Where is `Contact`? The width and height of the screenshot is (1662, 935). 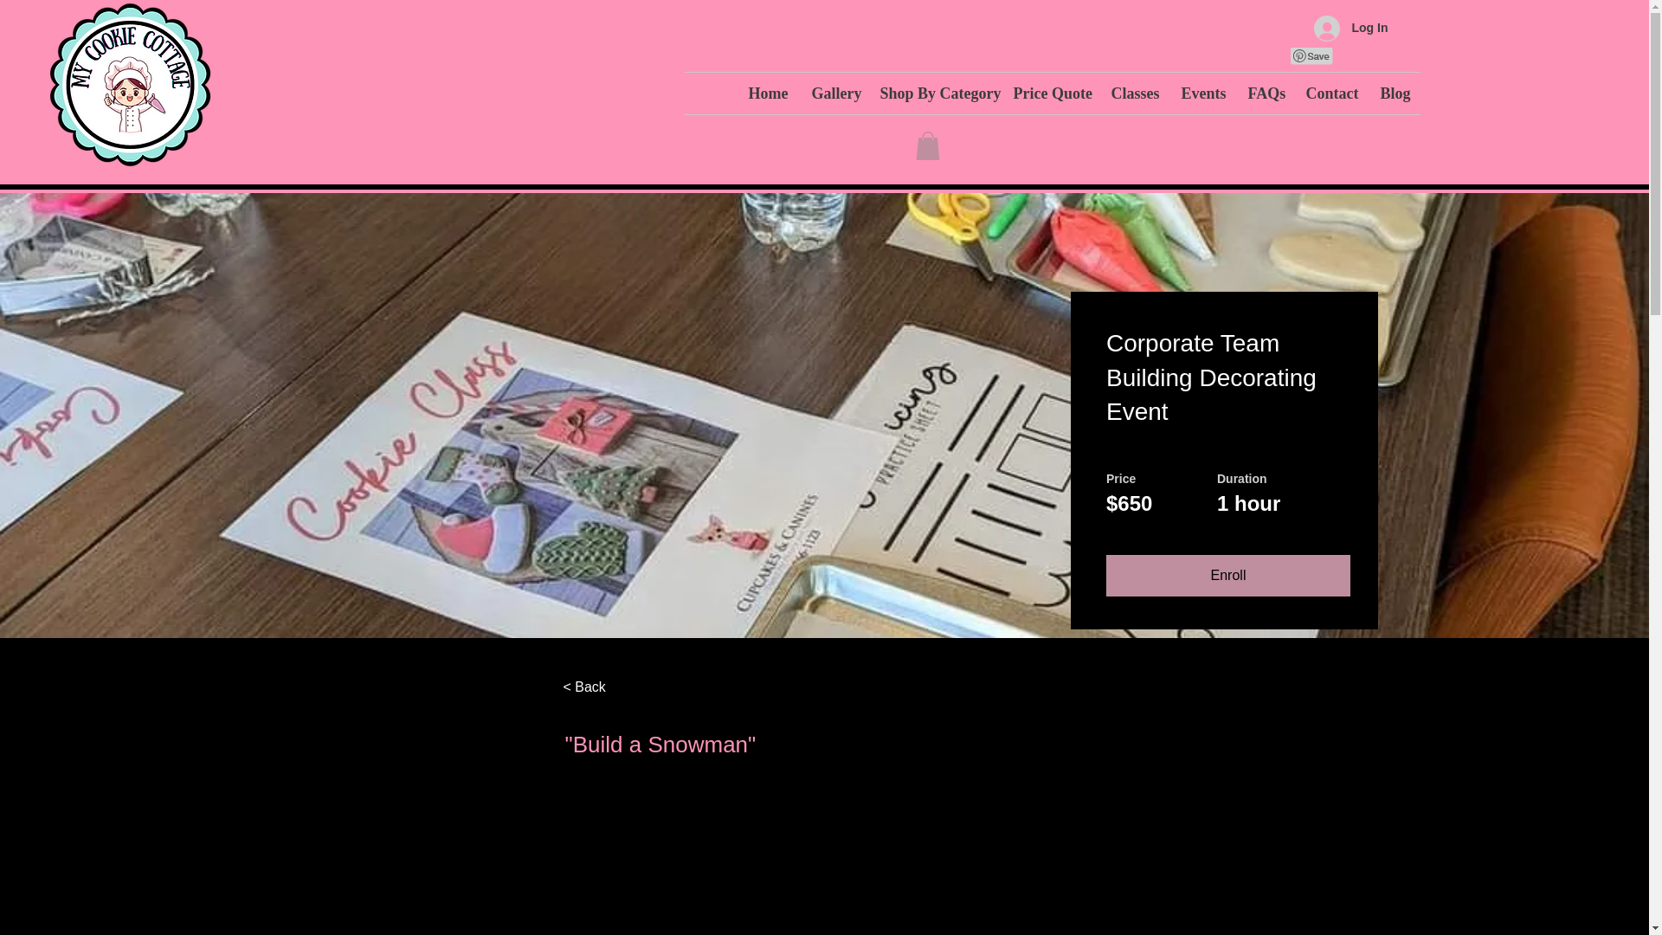
Contact is located at coordinates (1330, 93).